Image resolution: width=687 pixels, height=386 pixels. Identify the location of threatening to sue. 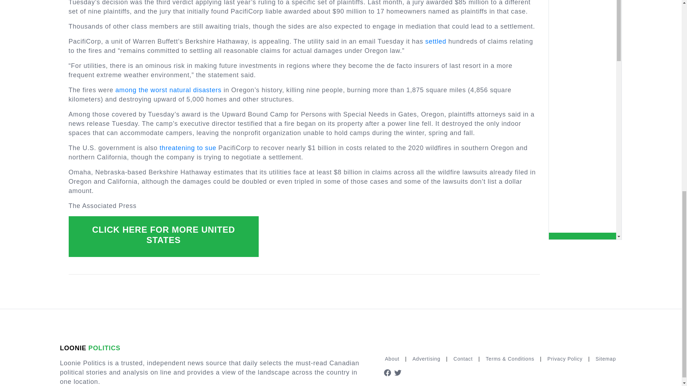
(187, 148).